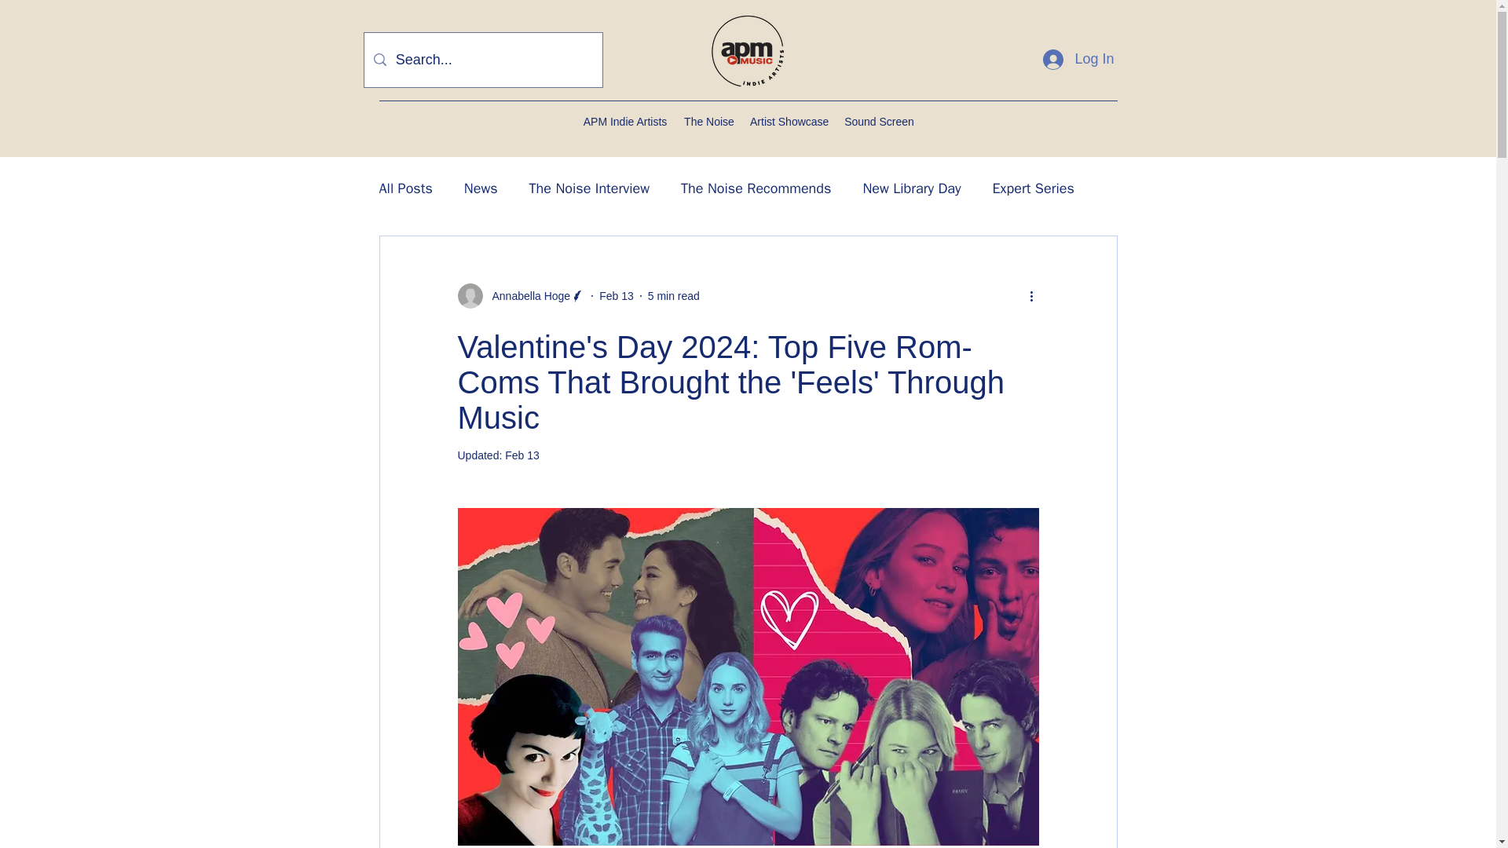 The image size is (1508, 848). What do you see at coordinates (616, 295) in the screenshot?
I see `Feb 13` at bounding box center [616, 295].